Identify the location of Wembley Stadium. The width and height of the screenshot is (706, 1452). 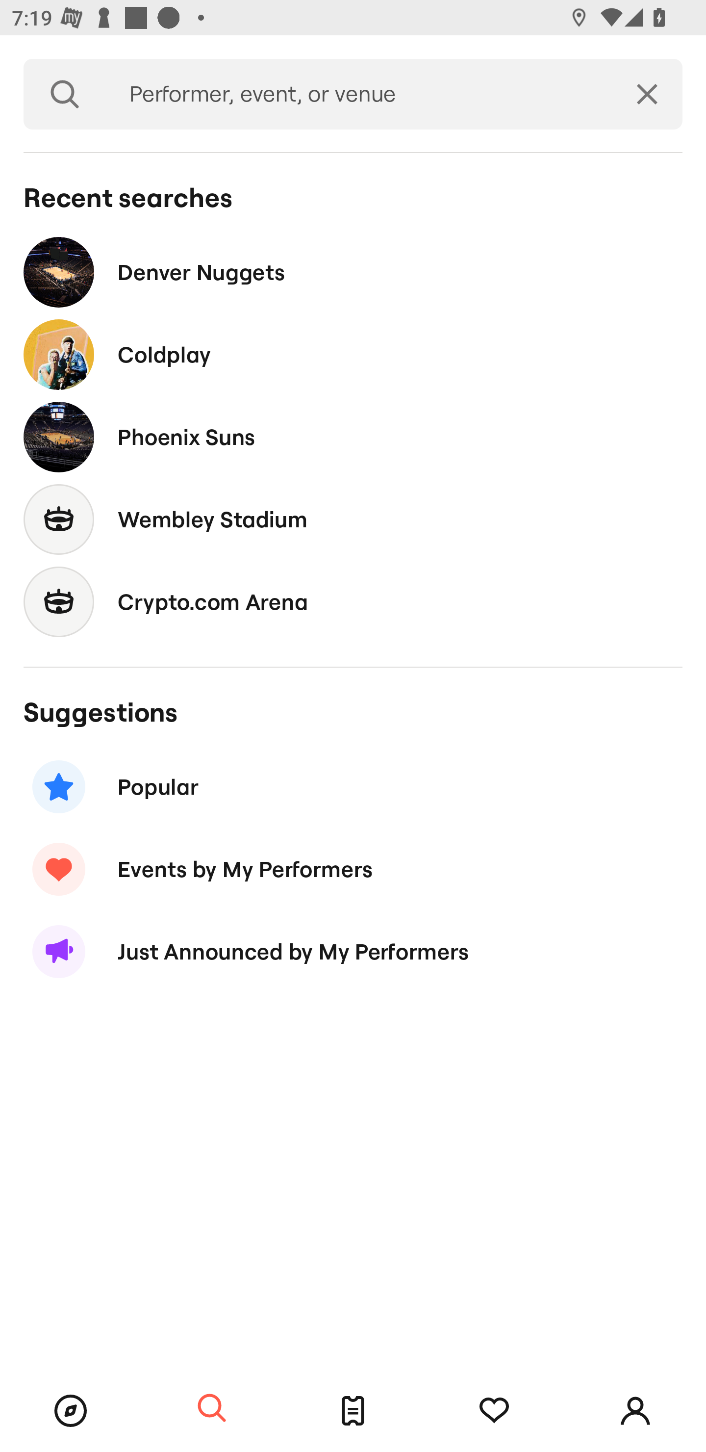
(353, 519).